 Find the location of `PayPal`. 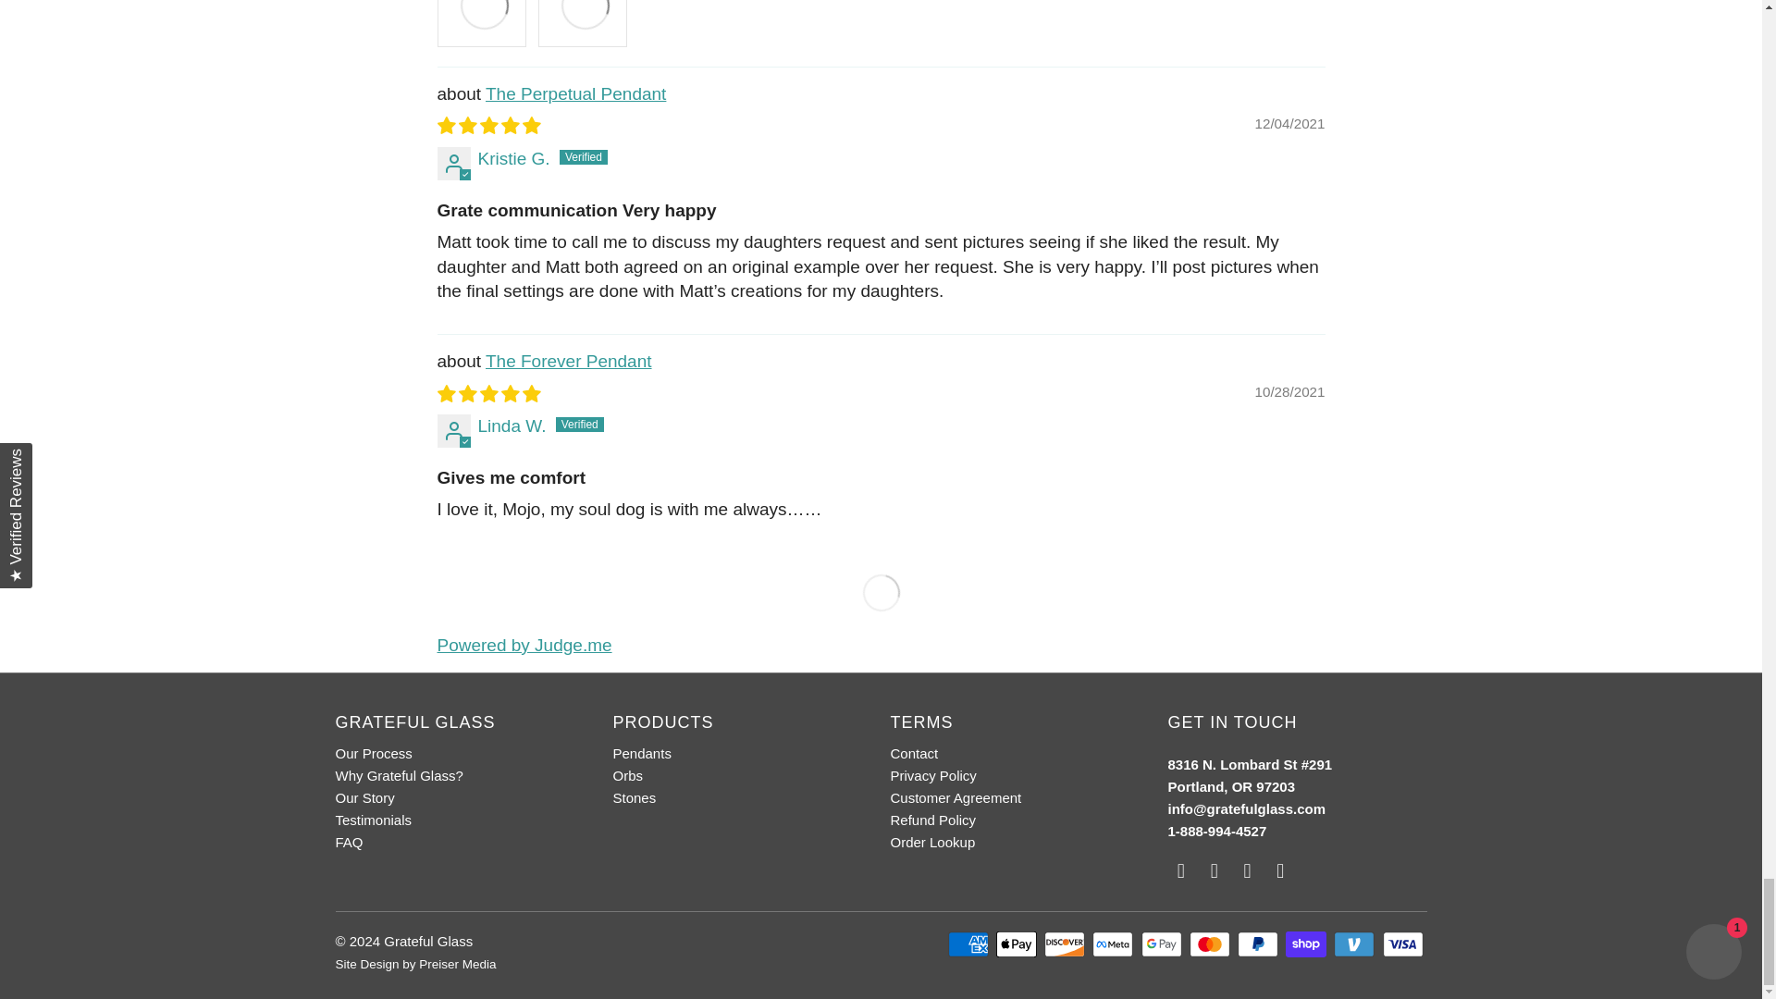

PayPal is located at coordinates (1260, 943).